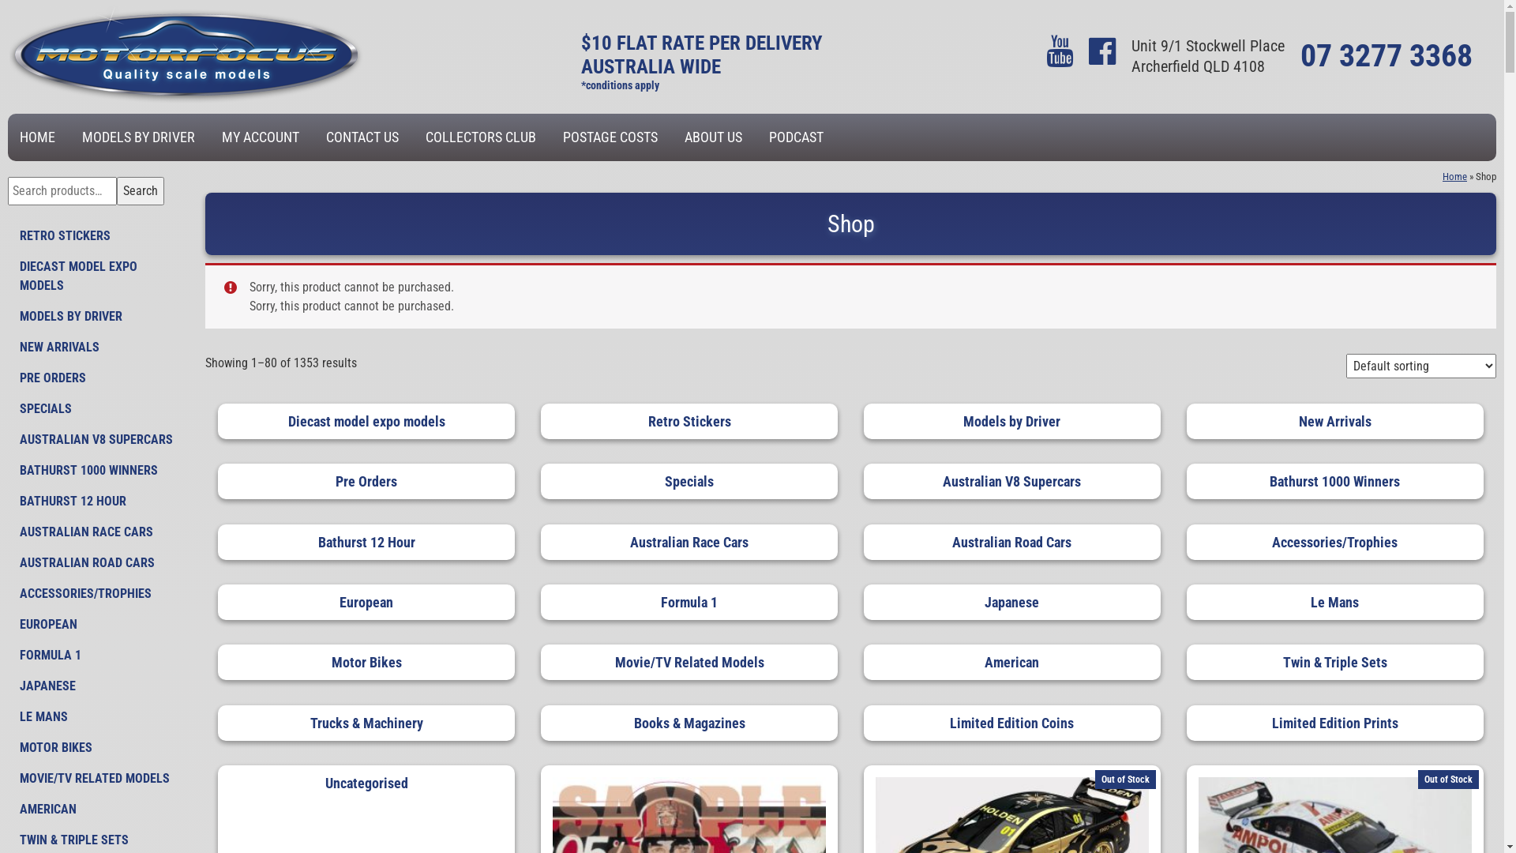 Image resolution: width=1516 pixels, height=853 pixels. Describe the element at coordinates (99, 625) in the screenshot. I see `EUROPEAN` at that location.